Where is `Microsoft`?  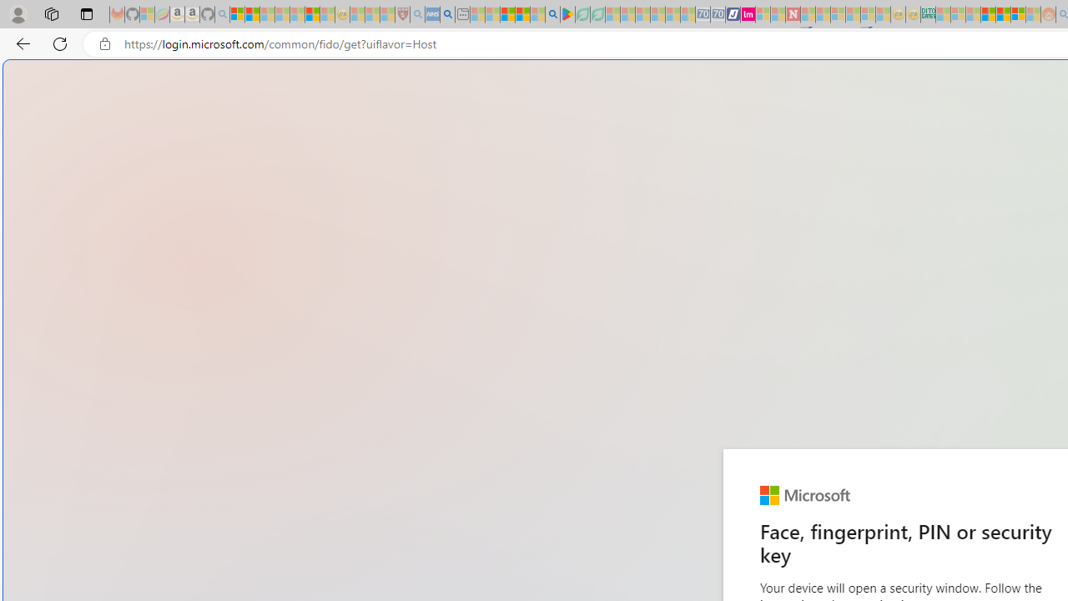 Microsoft is located at coordinates (804, 496).